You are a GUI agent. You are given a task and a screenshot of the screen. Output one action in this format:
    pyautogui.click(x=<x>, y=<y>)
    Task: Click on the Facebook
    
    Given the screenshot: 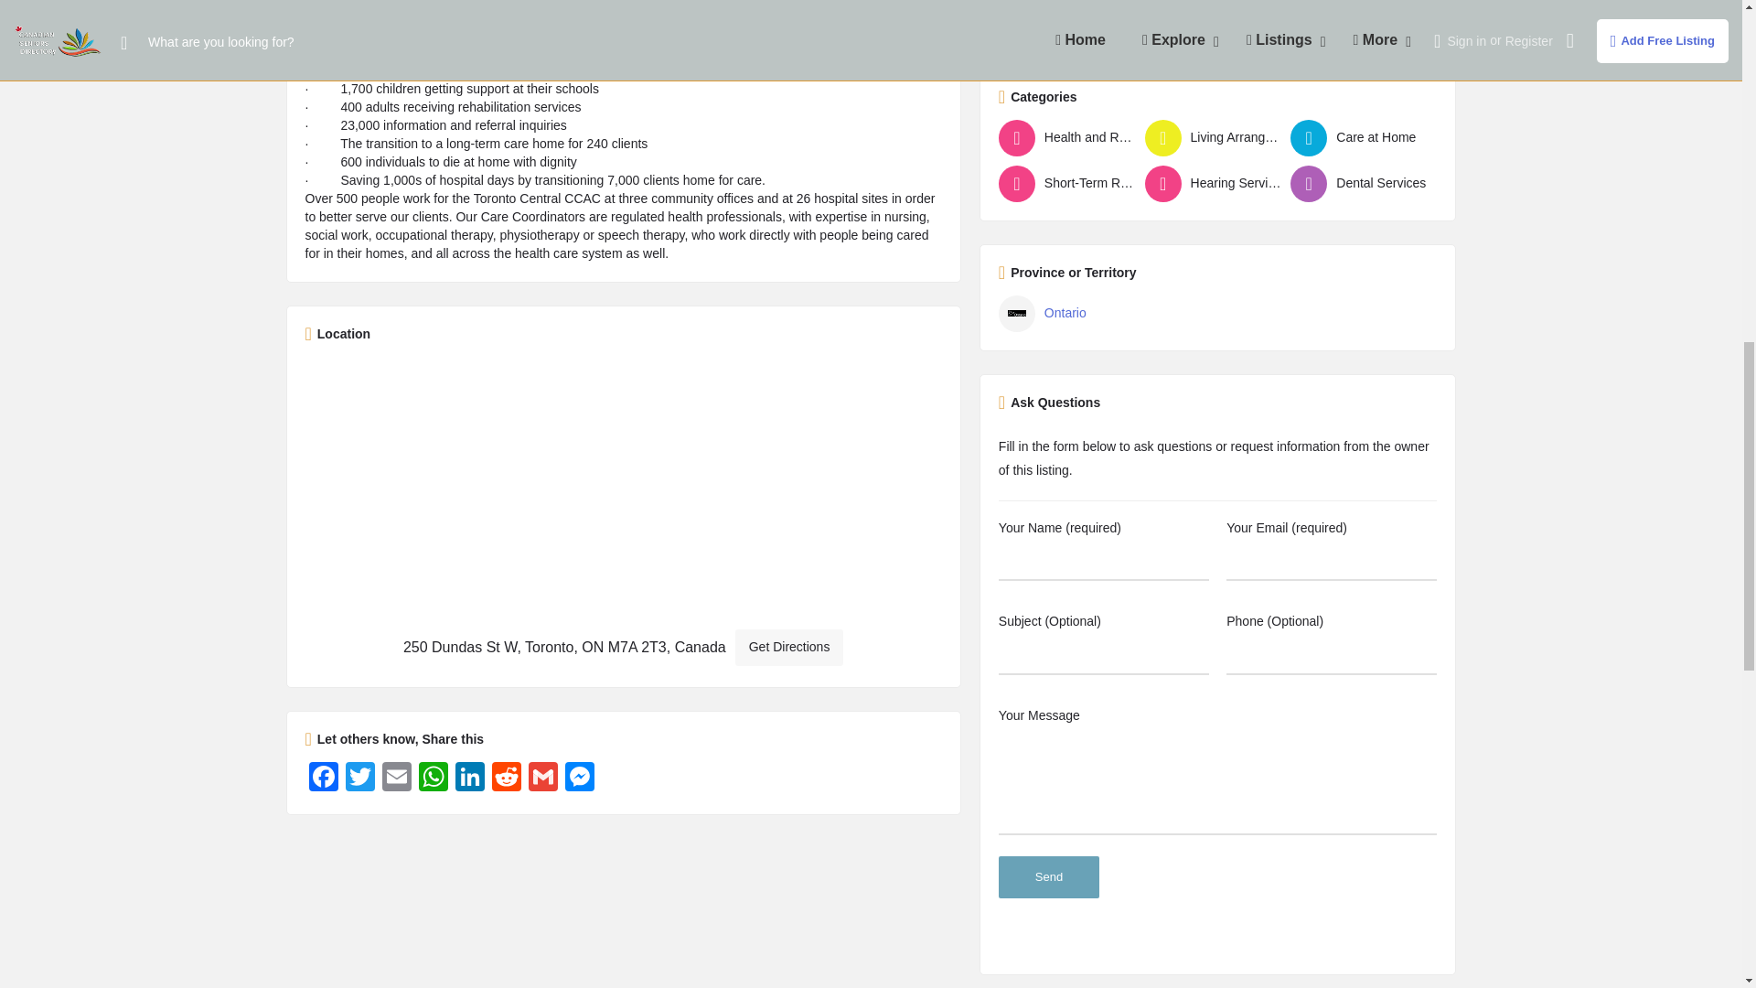 What is the action you would take?
    pyautogui.click(x=324, y=779)
    